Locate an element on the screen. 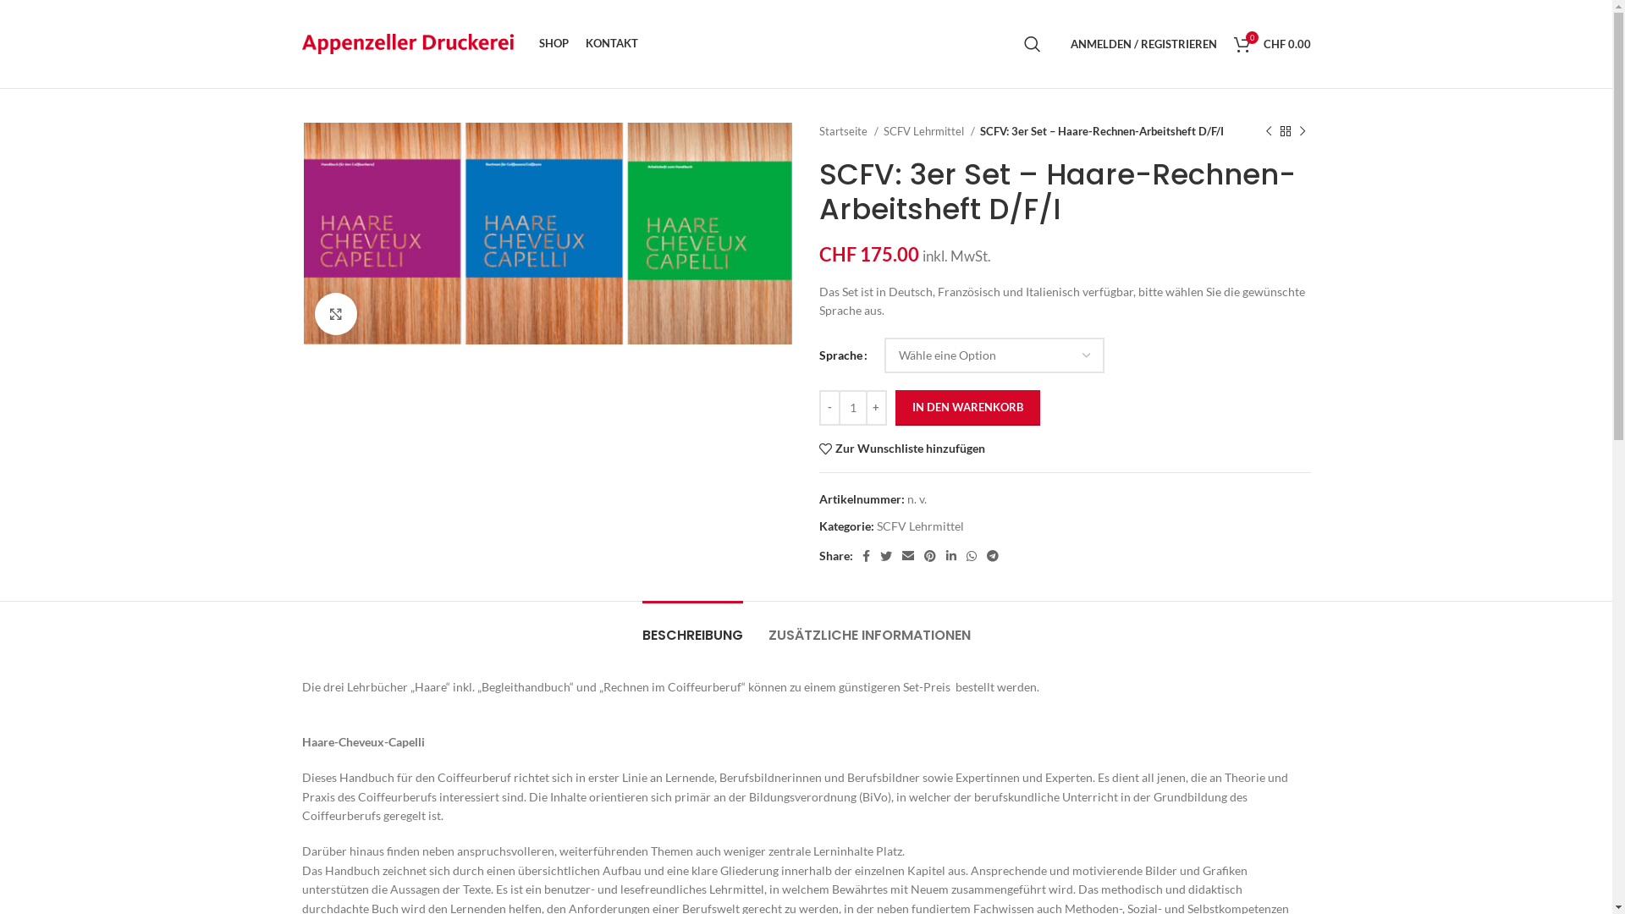  IN DEN WARENKORB is located at coordinates (968, 408).